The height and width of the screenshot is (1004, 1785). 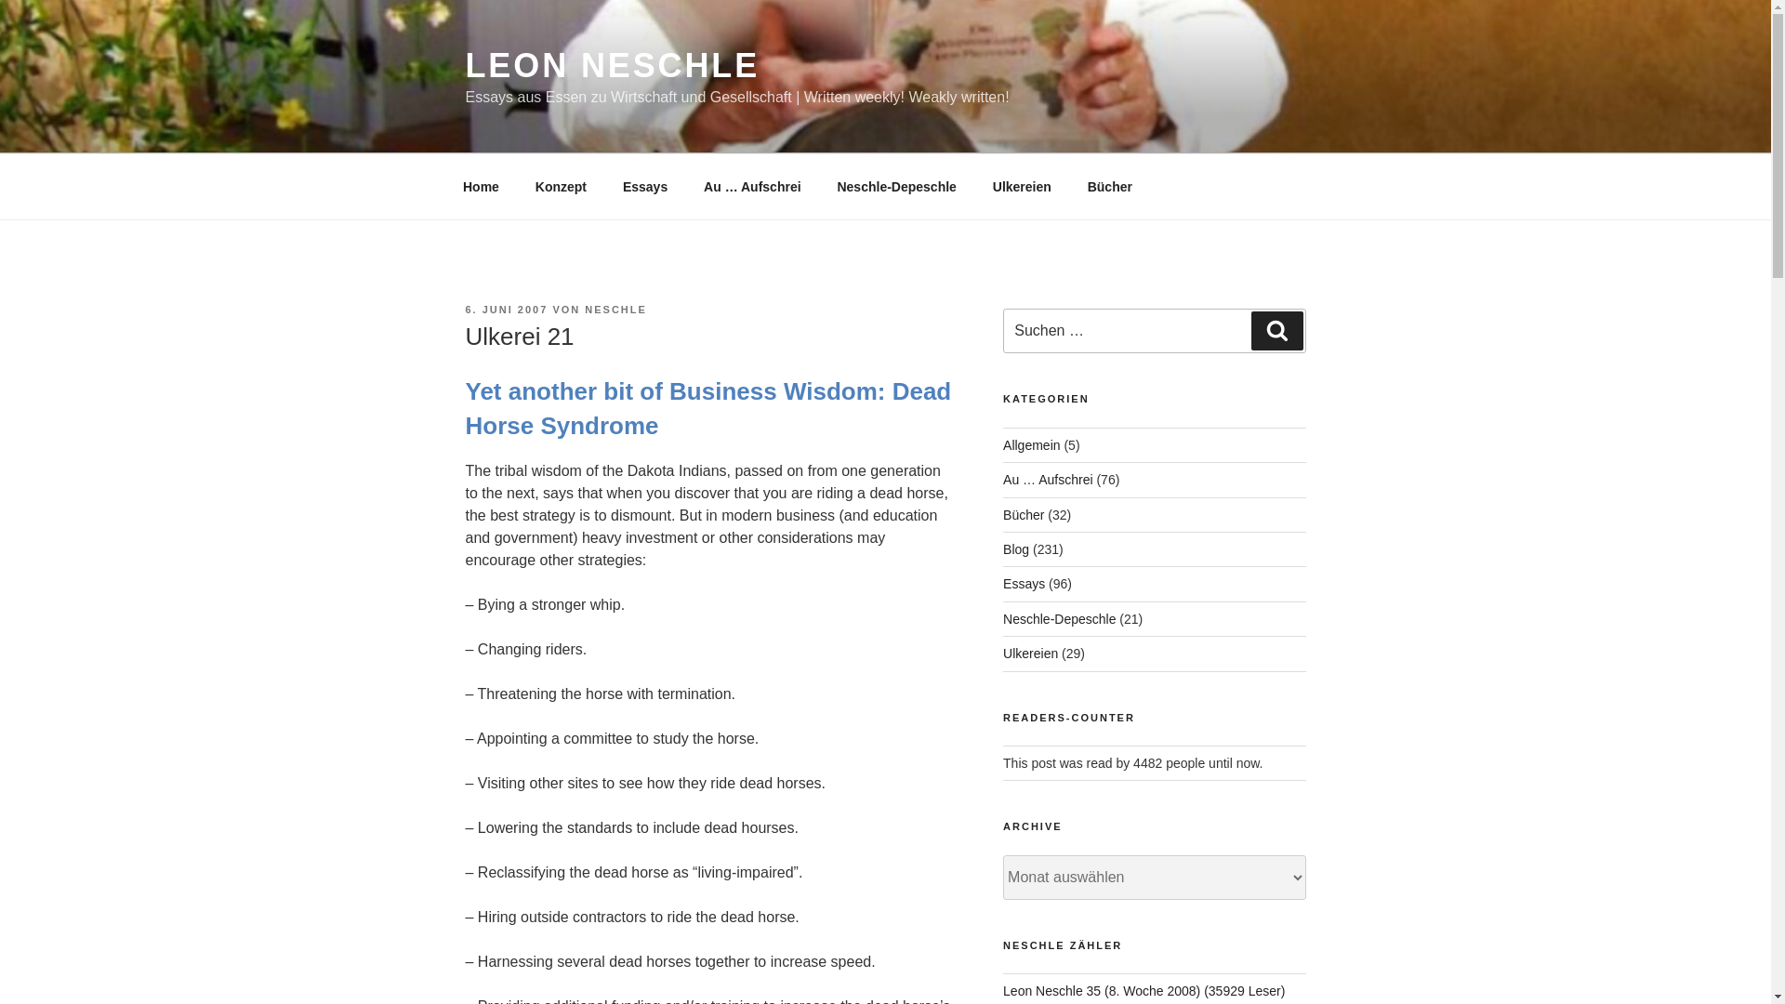 What do you see at coordinates (1024, 584) in the screenshot?
I see `Essays` at bounding box center [1024, 584].